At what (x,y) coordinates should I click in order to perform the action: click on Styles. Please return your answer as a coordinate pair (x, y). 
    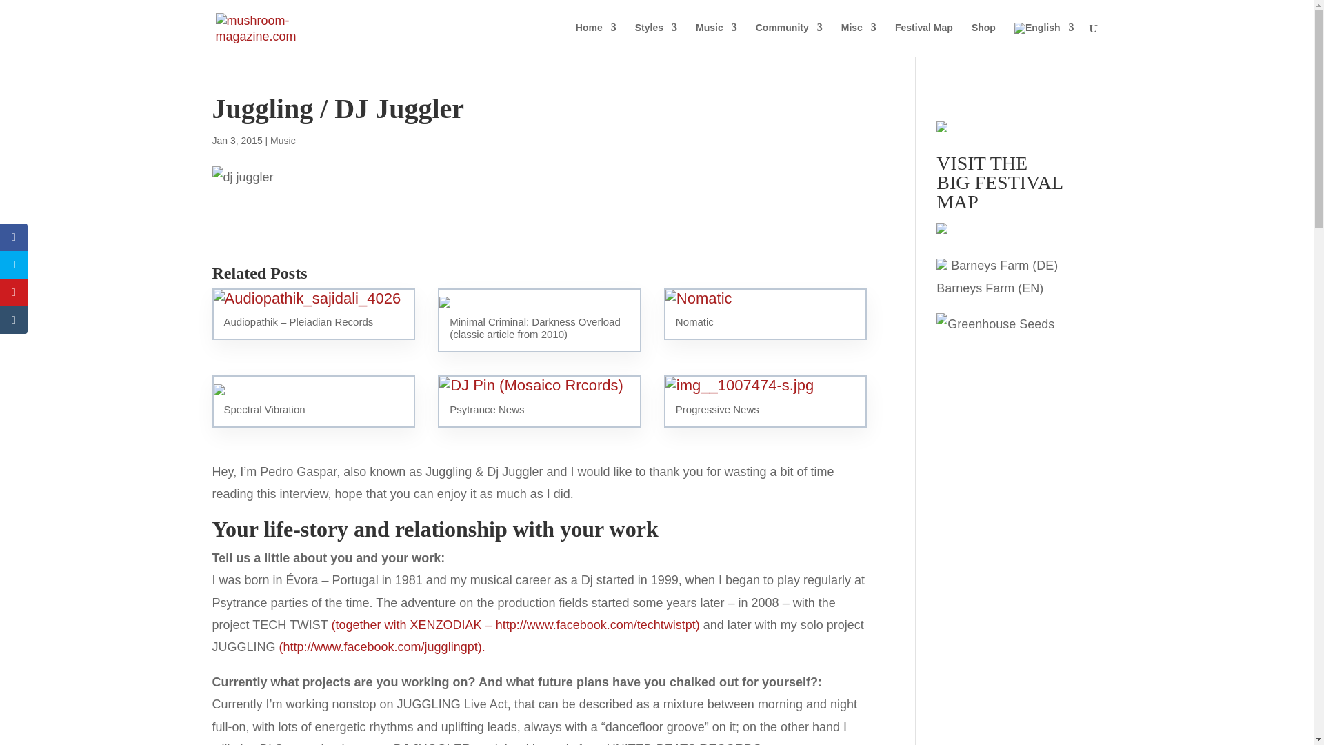
    Looking at the image, I should click on (656, 39).